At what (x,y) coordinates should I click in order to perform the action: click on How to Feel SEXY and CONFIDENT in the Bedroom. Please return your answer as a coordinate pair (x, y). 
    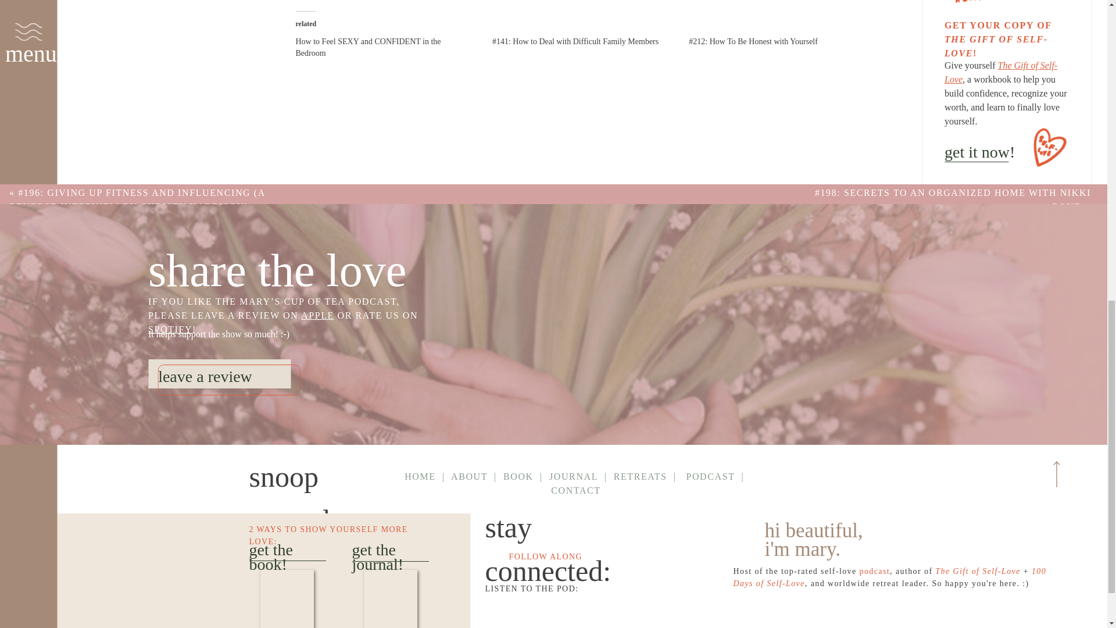
    Looking at the image, I should click on (368, 47).